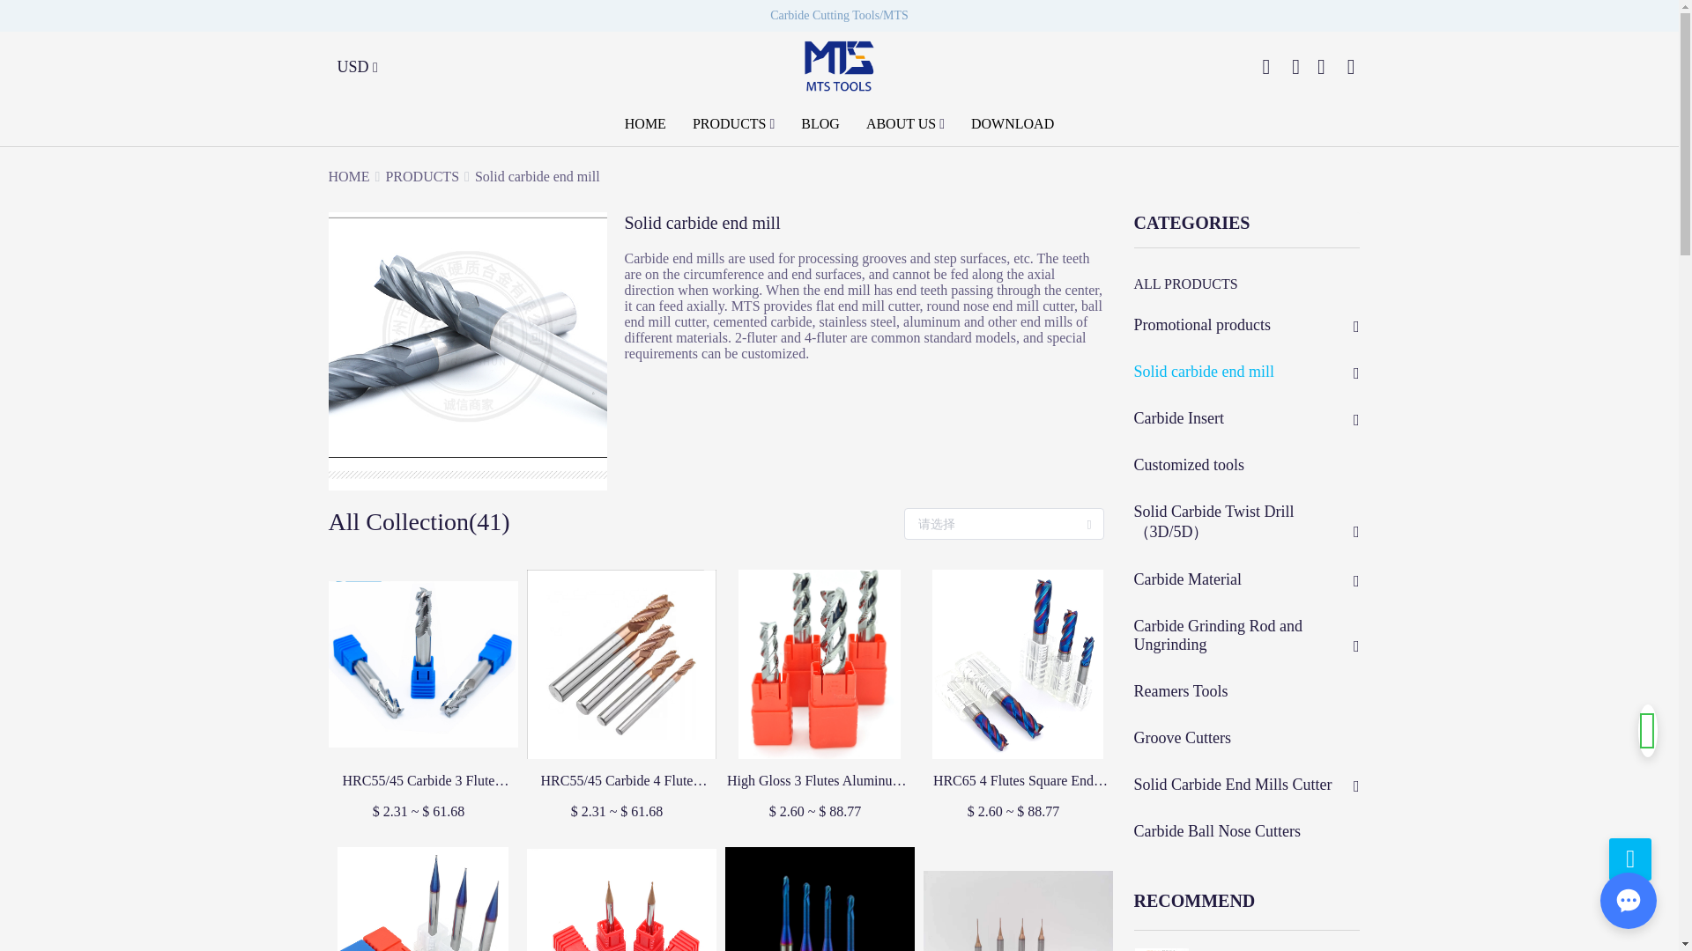  Describe the element at coordinates (348, 176) in the screenshot. I see `HOME` at that location.